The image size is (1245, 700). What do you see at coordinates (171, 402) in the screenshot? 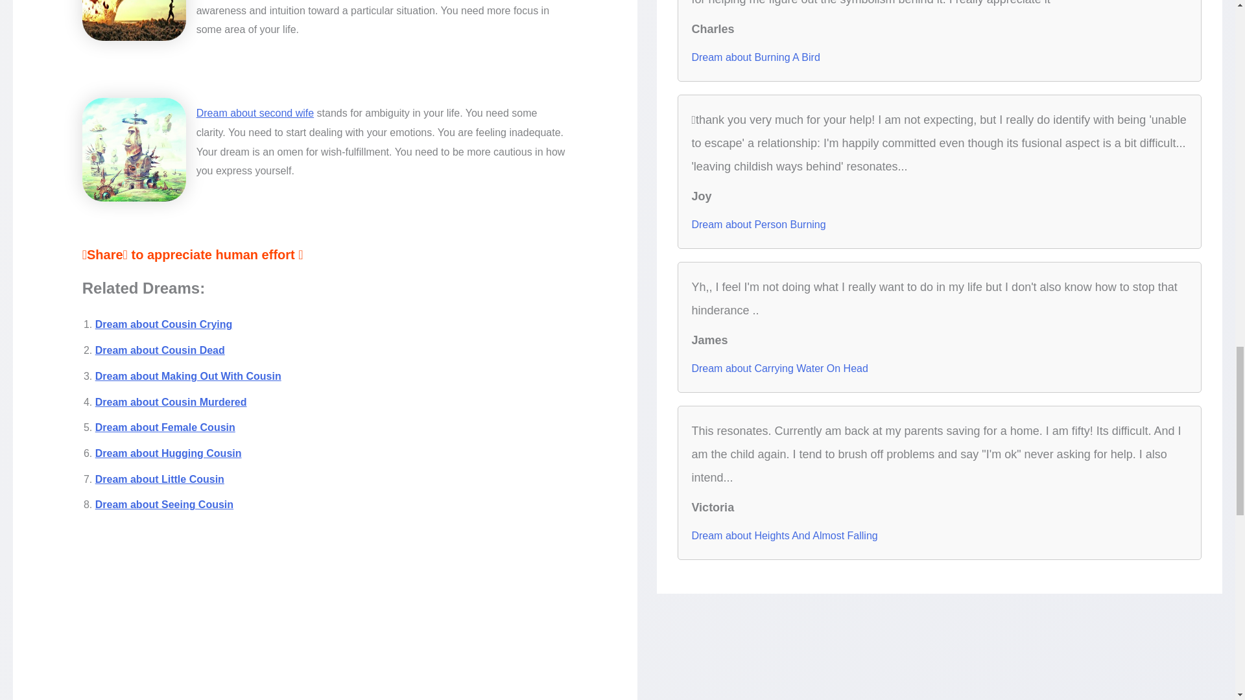
I see `Dream about Cousin Murdered` at bounding box center [171, 402].